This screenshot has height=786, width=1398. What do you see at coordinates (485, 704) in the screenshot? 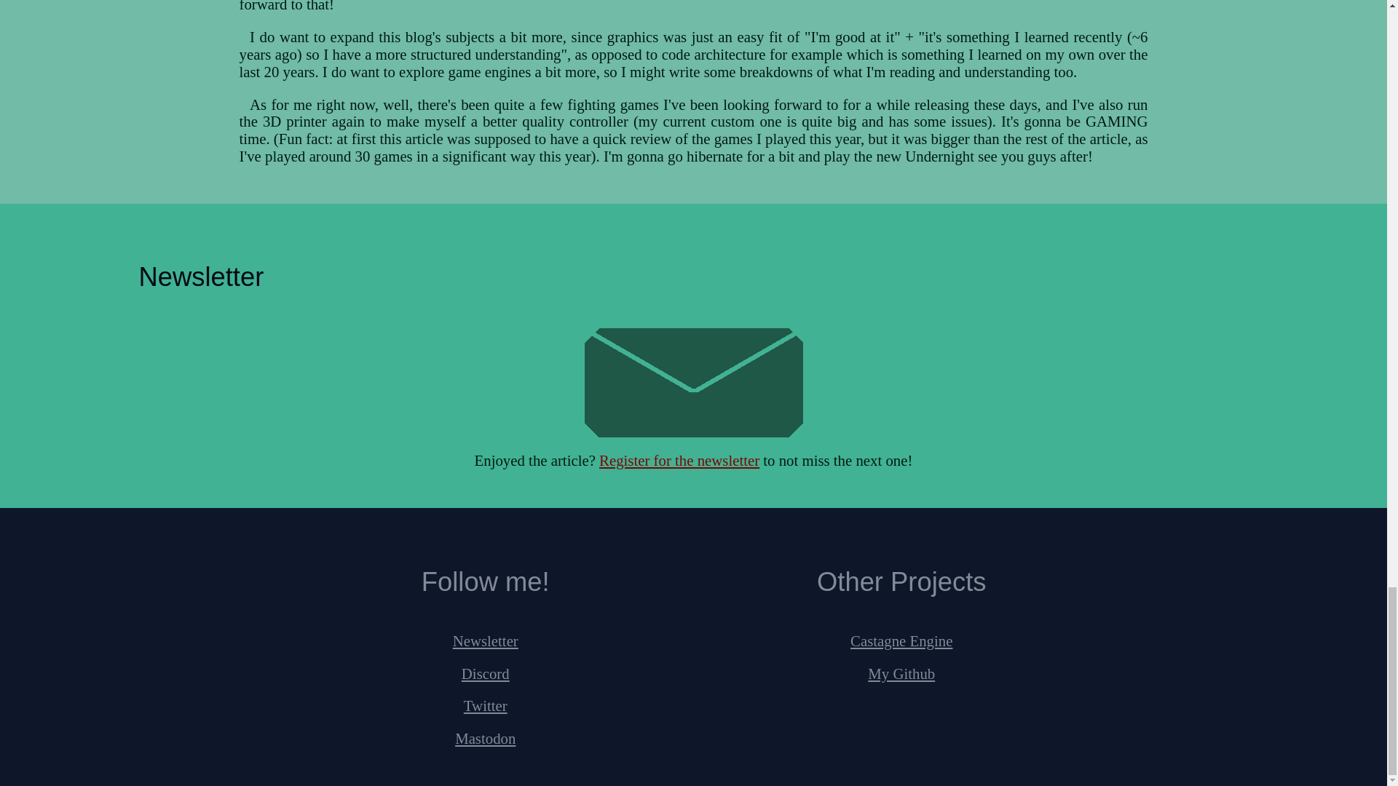
I see `Twitter` at bounding box center [485, 704].